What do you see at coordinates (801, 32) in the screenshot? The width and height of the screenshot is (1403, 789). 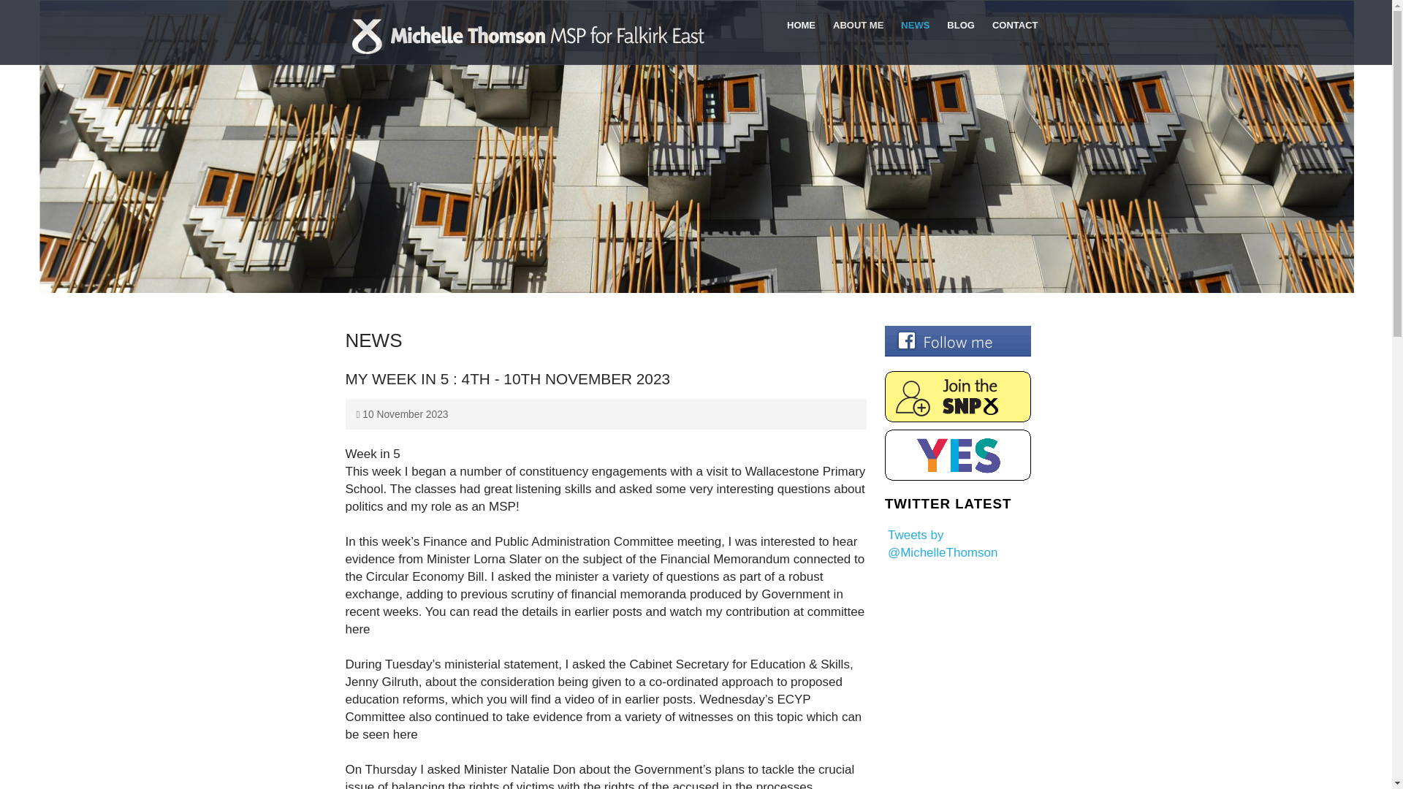 I see `HOME` at bounding box center [801, 32].